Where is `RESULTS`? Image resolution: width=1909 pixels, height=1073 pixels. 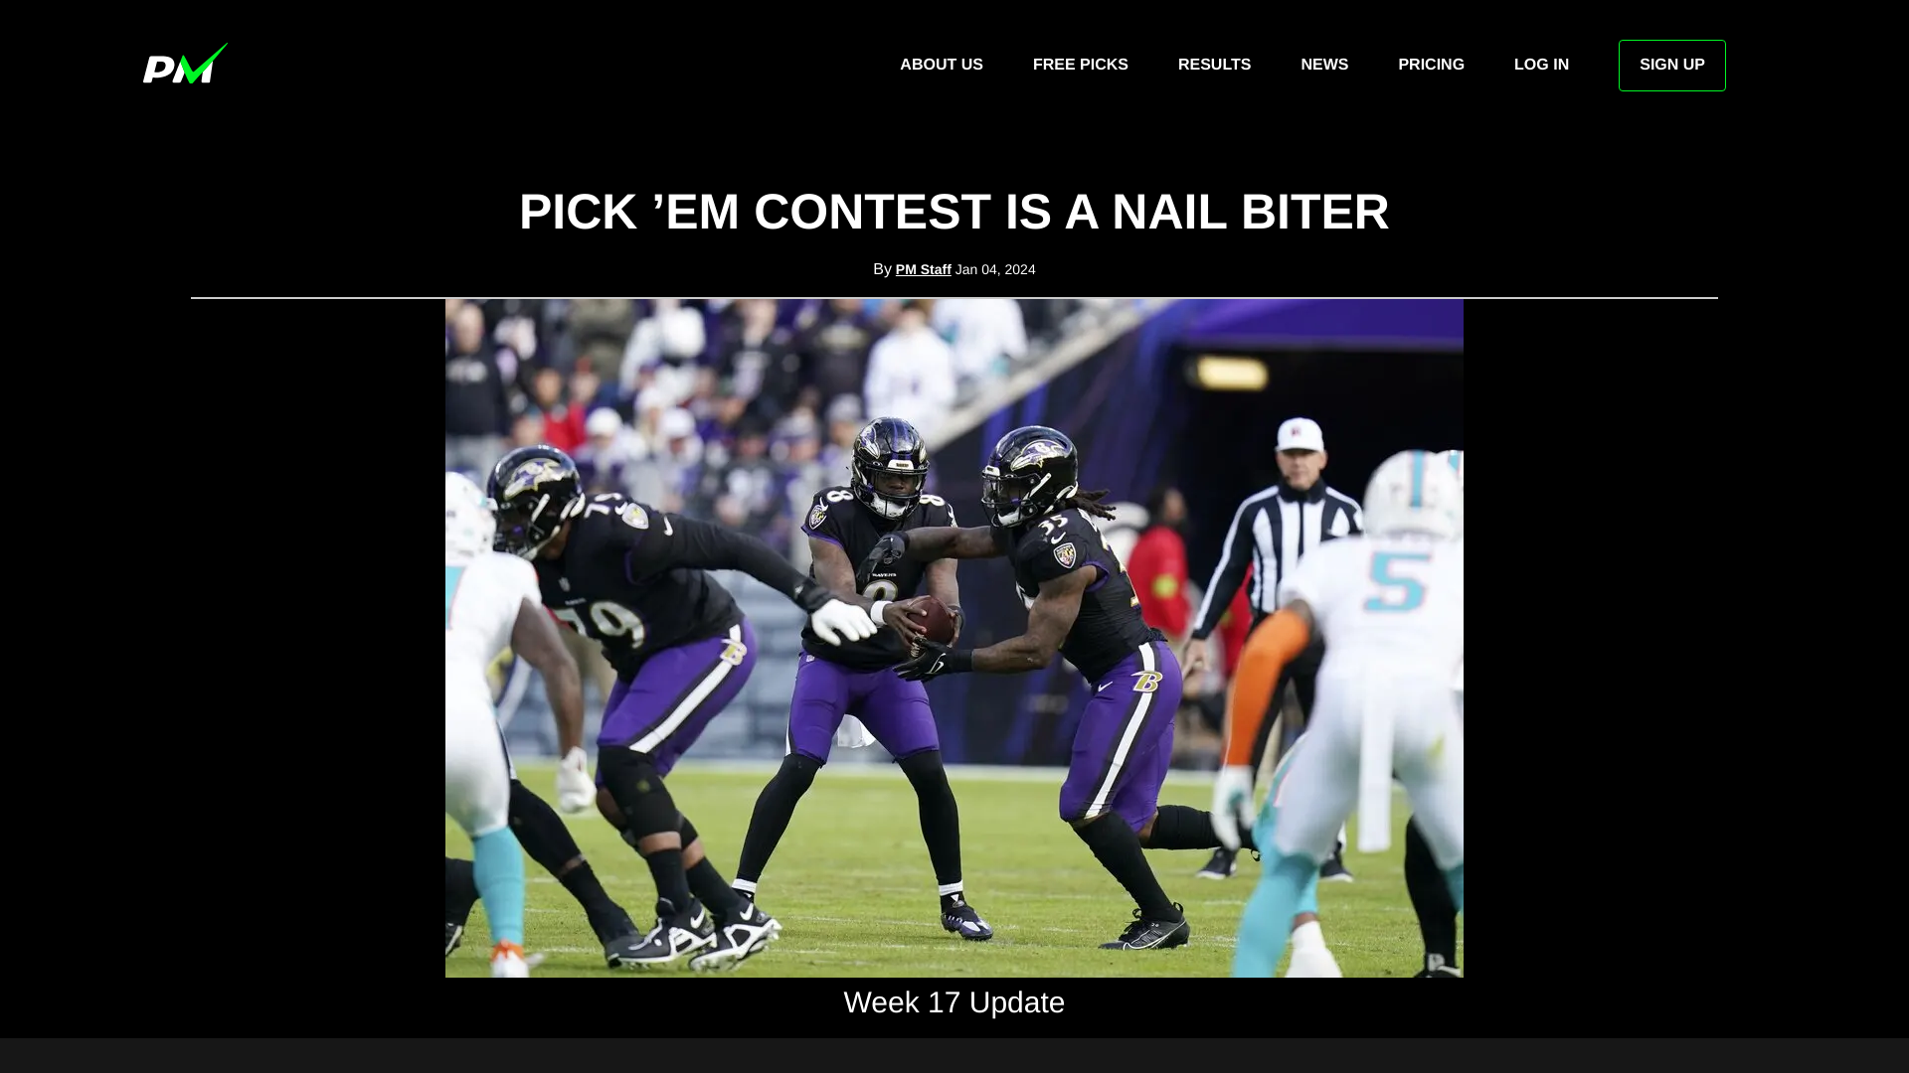
RESULTS is located at coordinates (1213, 66).